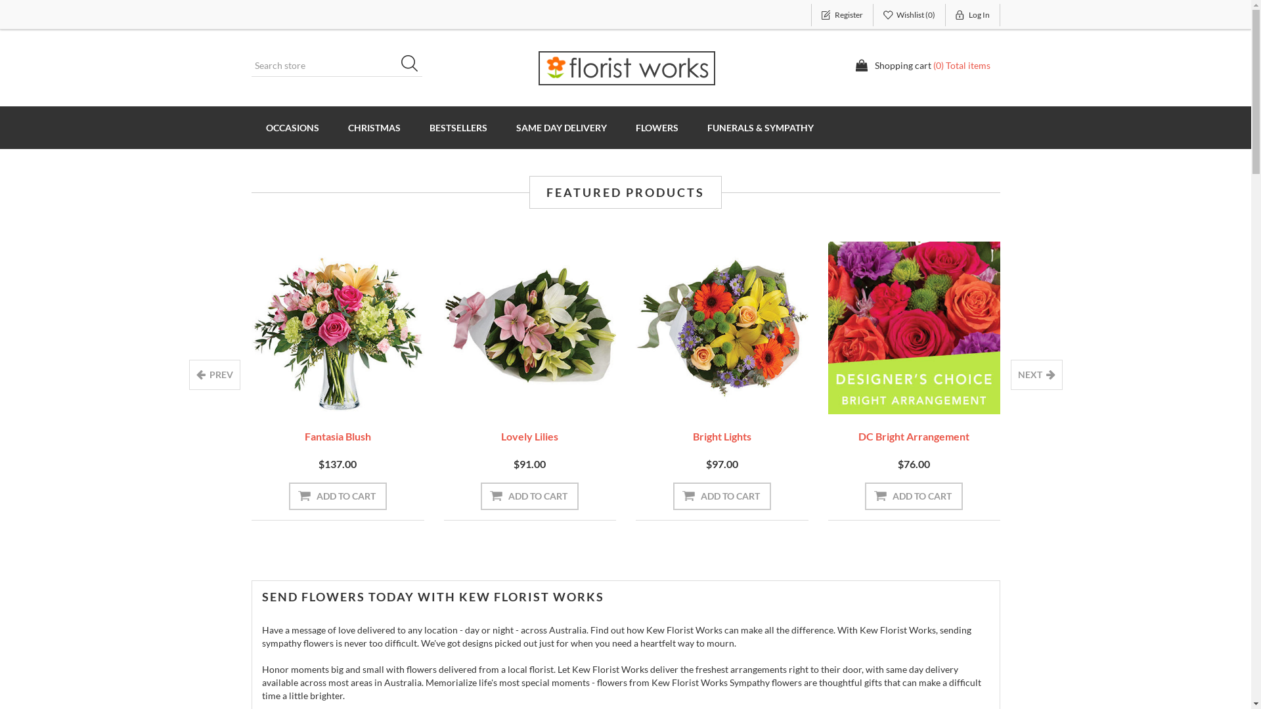  What do you see at coordinates (550, 396) in the screenshot?
I see `Add to Compare List` at bounding box center [550, 396].